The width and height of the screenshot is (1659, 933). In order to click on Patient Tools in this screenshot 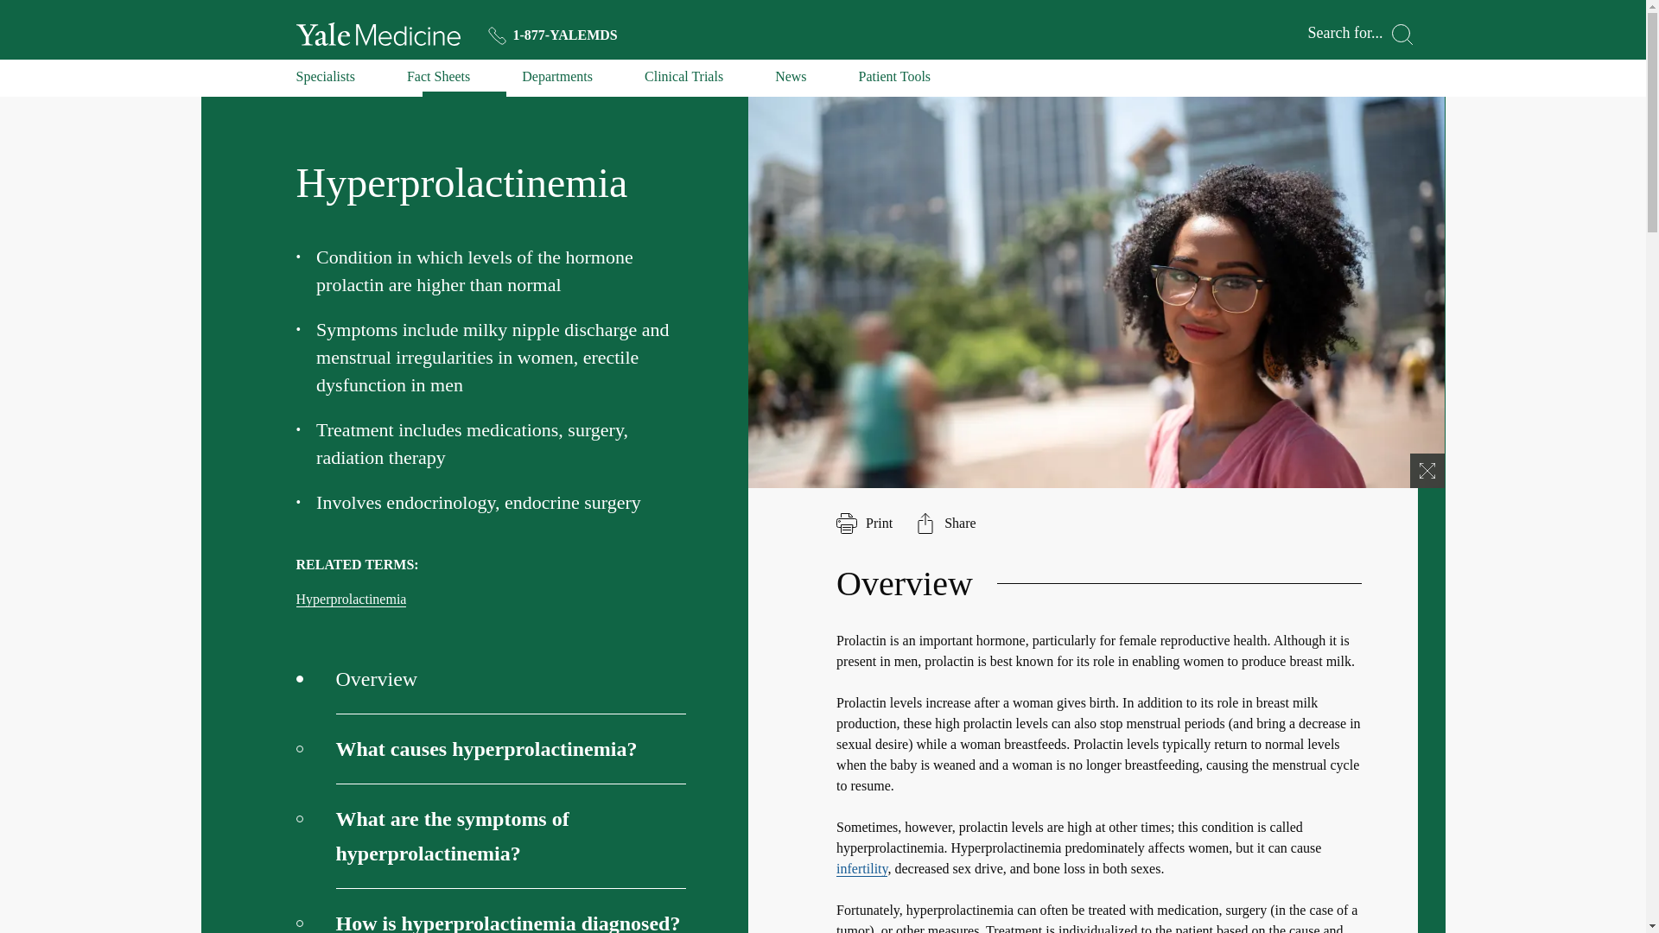, I will do `click(895, 81)`.